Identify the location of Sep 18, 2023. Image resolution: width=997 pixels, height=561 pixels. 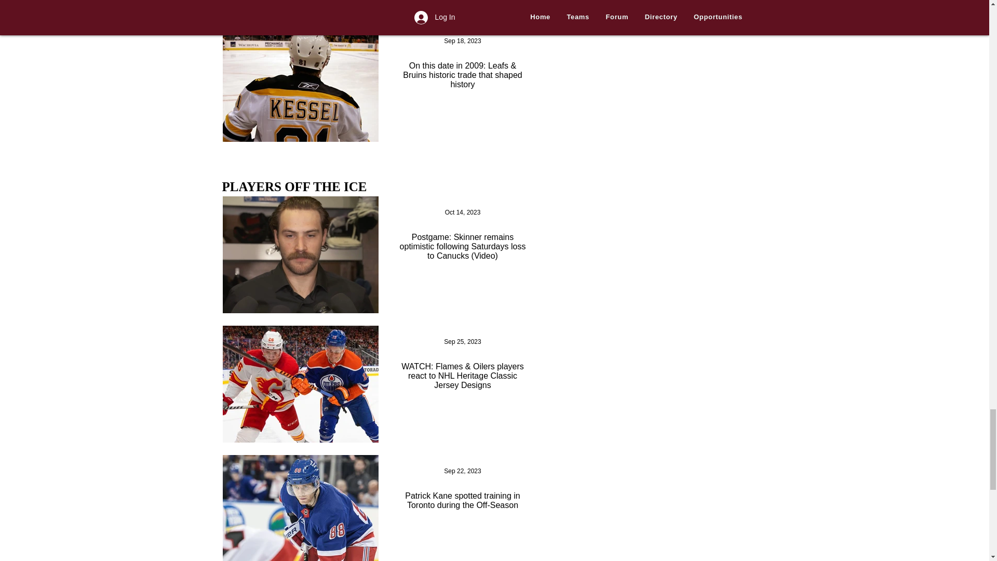
(462, 41).